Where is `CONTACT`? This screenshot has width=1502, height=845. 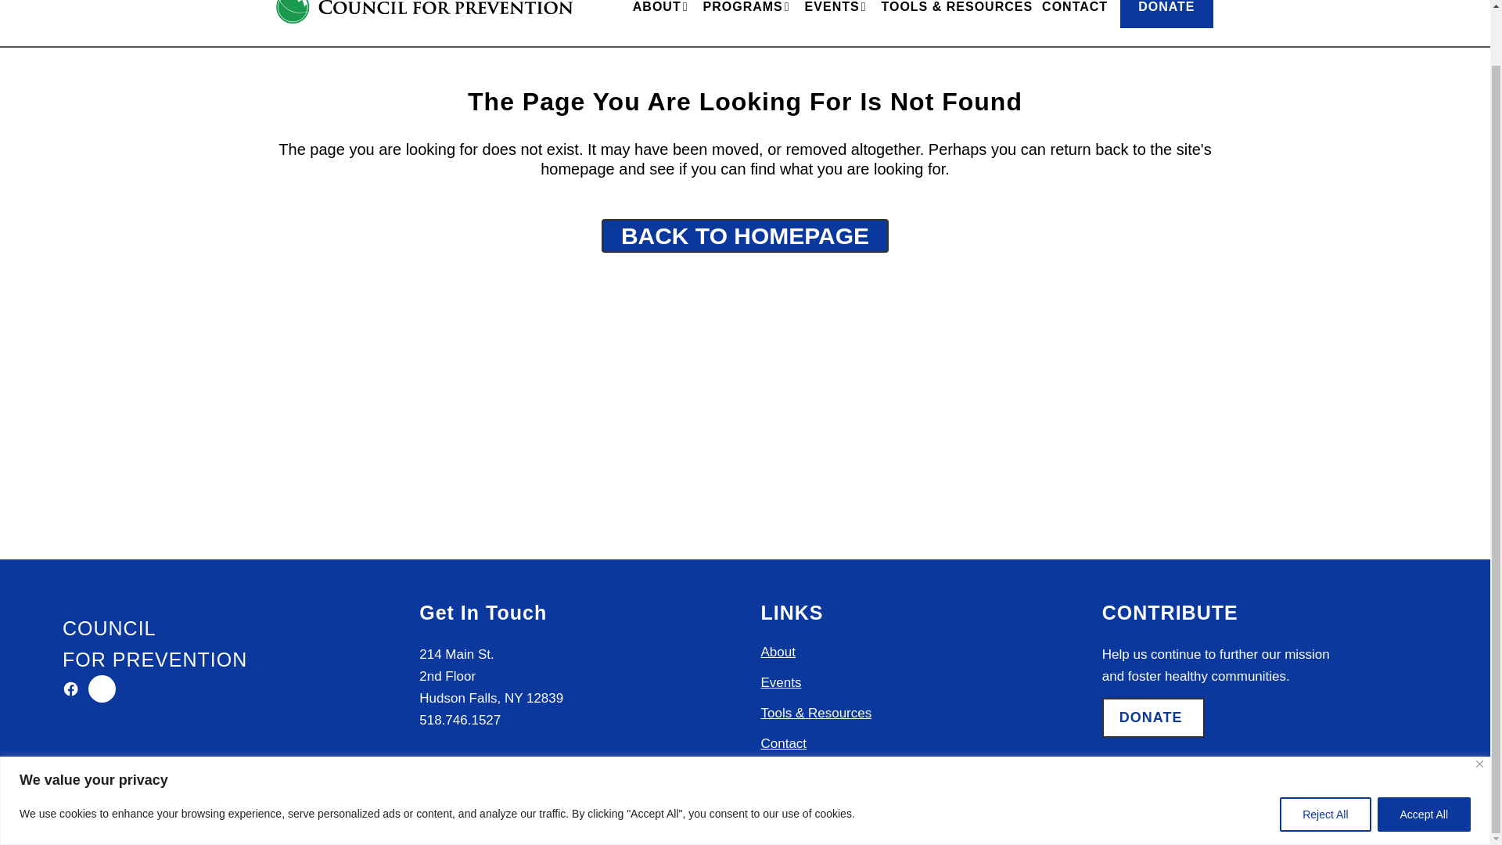 CONTACT is located at coordinates (1075, 23).